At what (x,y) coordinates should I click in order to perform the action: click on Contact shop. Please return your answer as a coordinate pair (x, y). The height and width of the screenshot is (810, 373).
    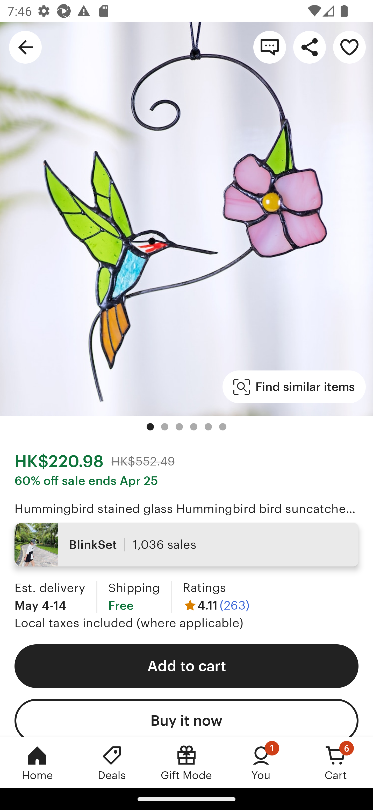
    Looking at the image, I should click on (269, 47).